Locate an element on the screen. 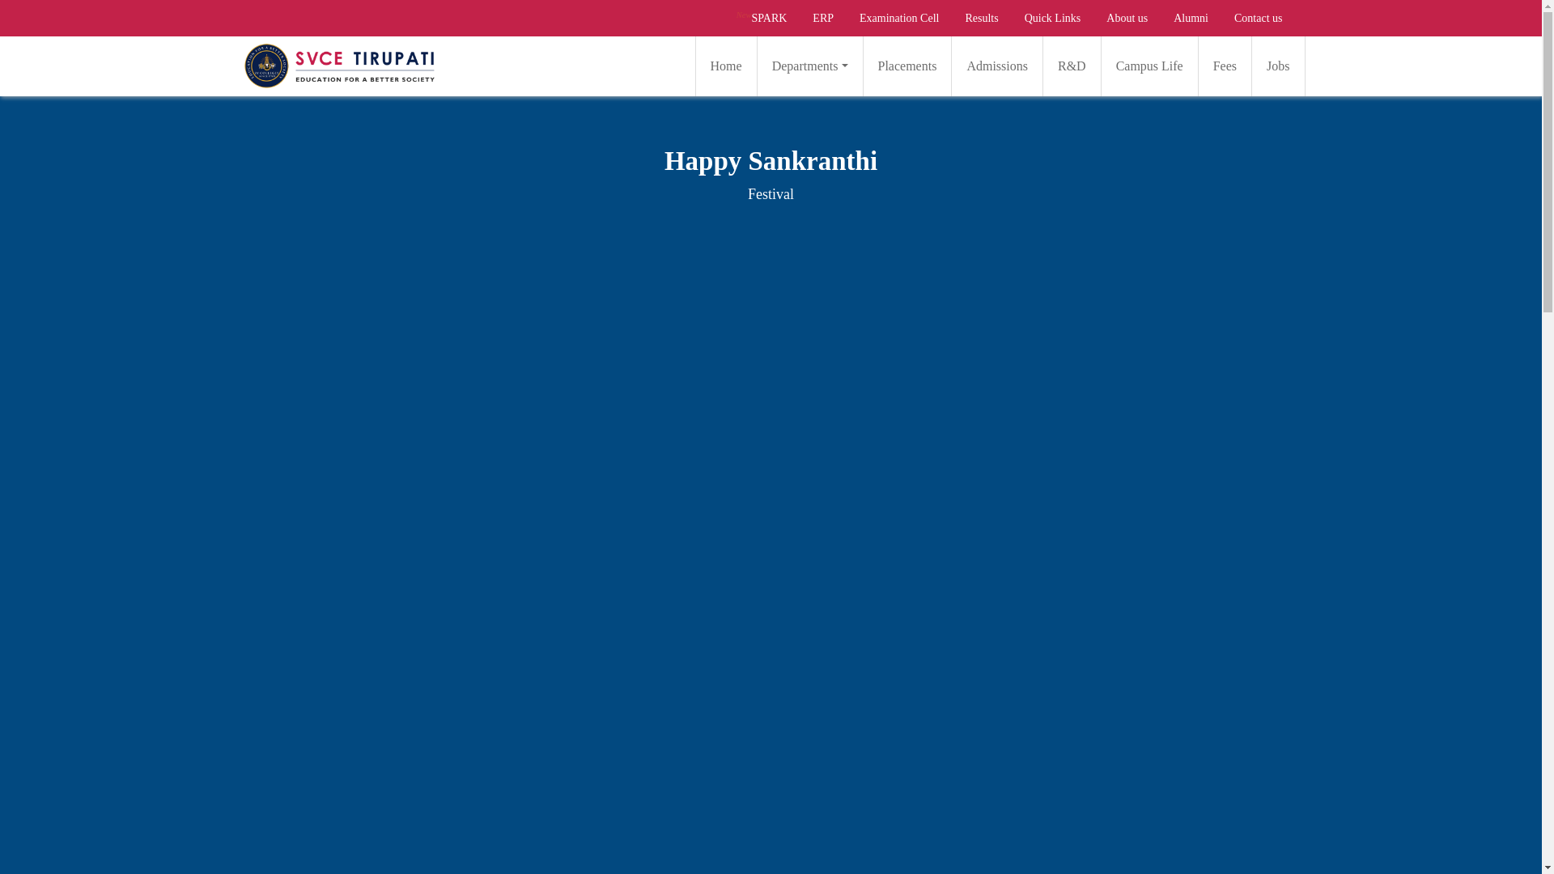  Examination Cell is located at coordinates (898, 18).